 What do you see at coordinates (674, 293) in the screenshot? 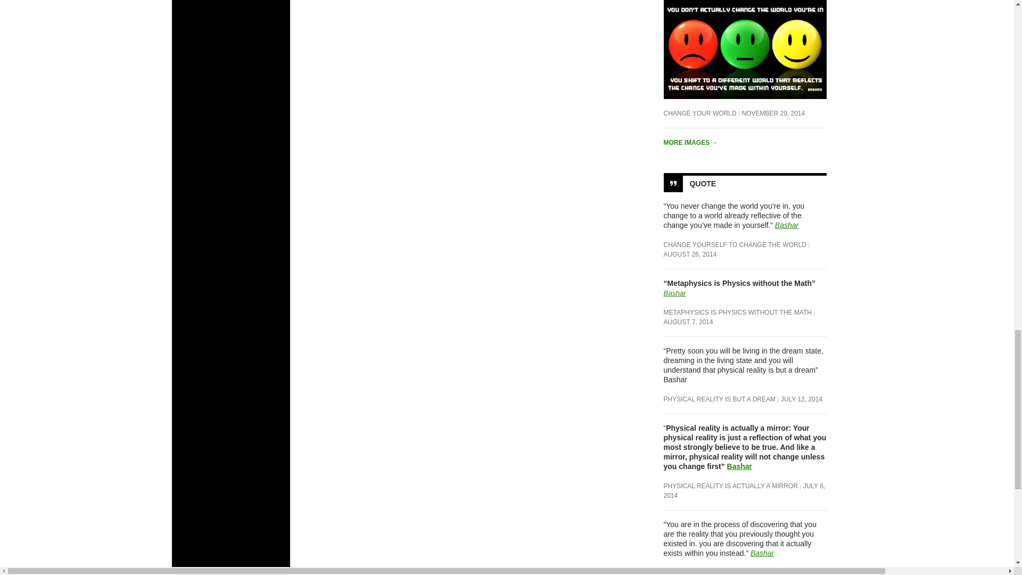
I see `Bashar` at bounding box center [674, 293].